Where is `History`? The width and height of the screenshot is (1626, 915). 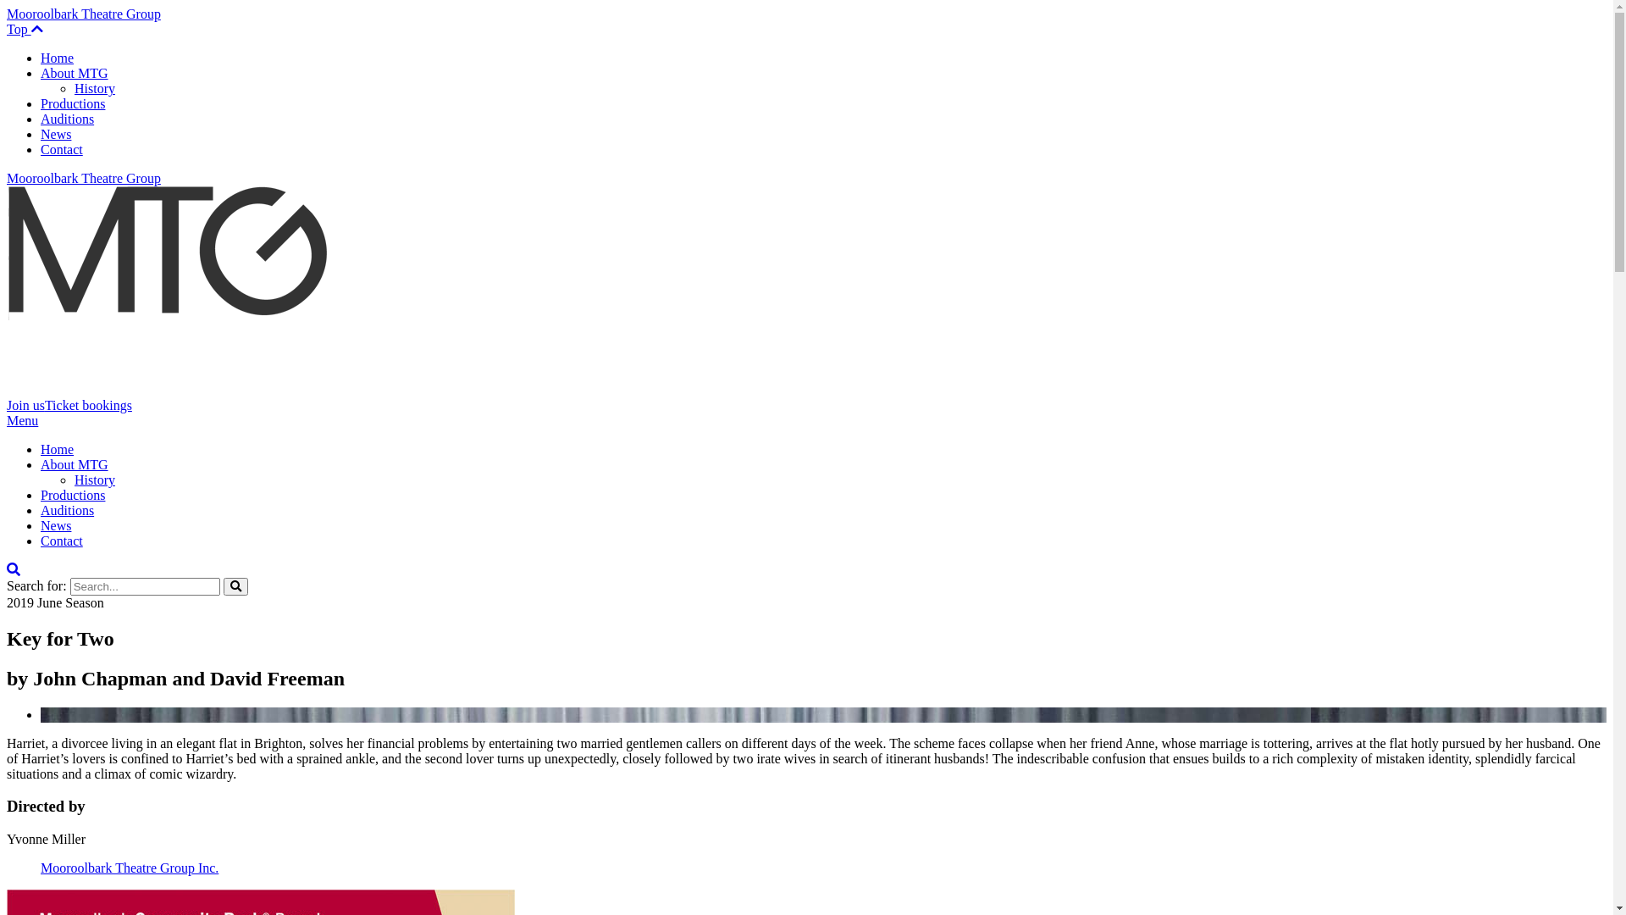 History is located at coordinates (95, 480).